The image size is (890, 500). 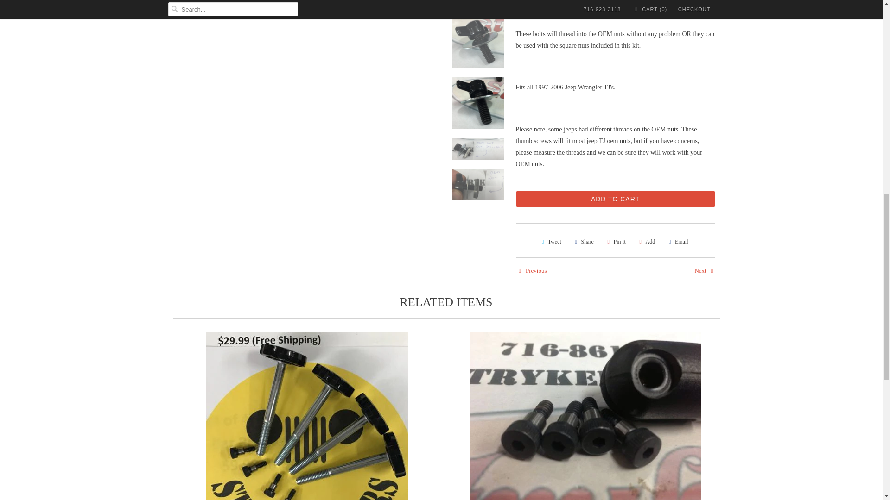 What do you see at coordinates (583, 242) in the screenshot?
I see `Share` at bounding box center [583, 242].